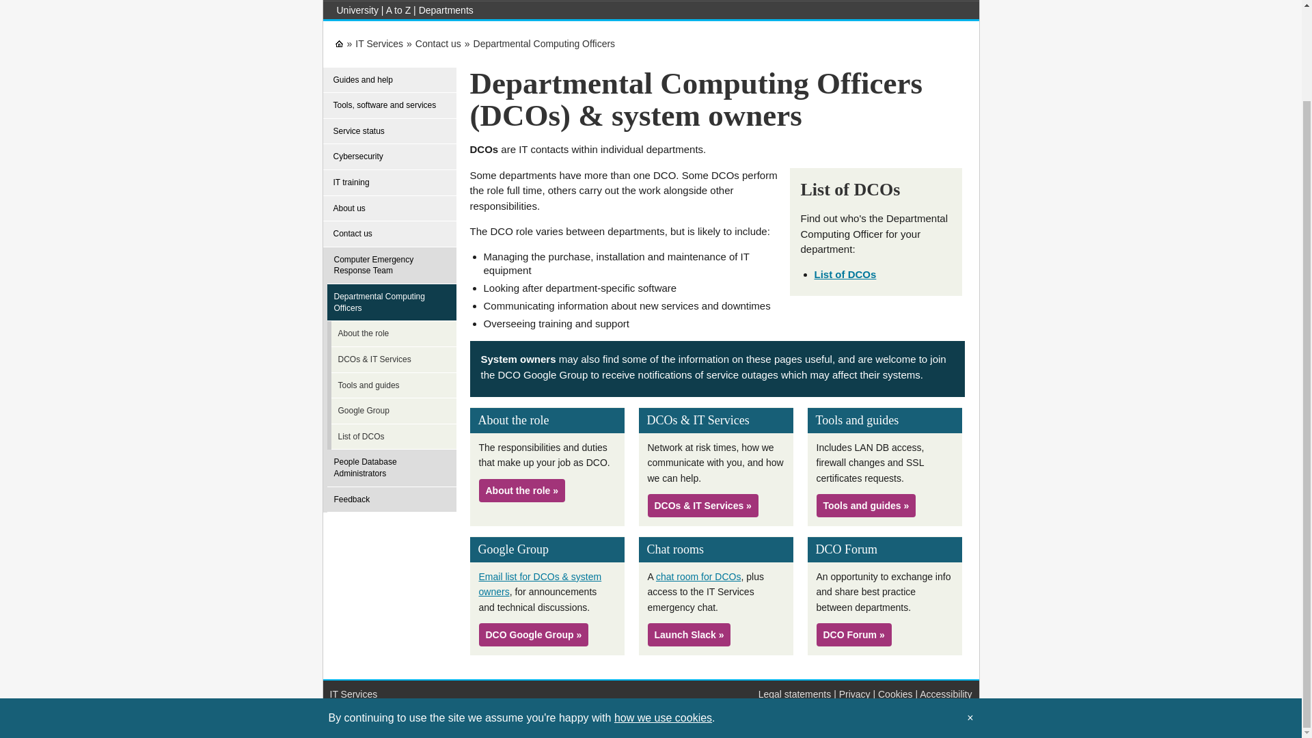  Describe the element at coordinates (397, 333) in the screenshot. I see `About the role` at that location.